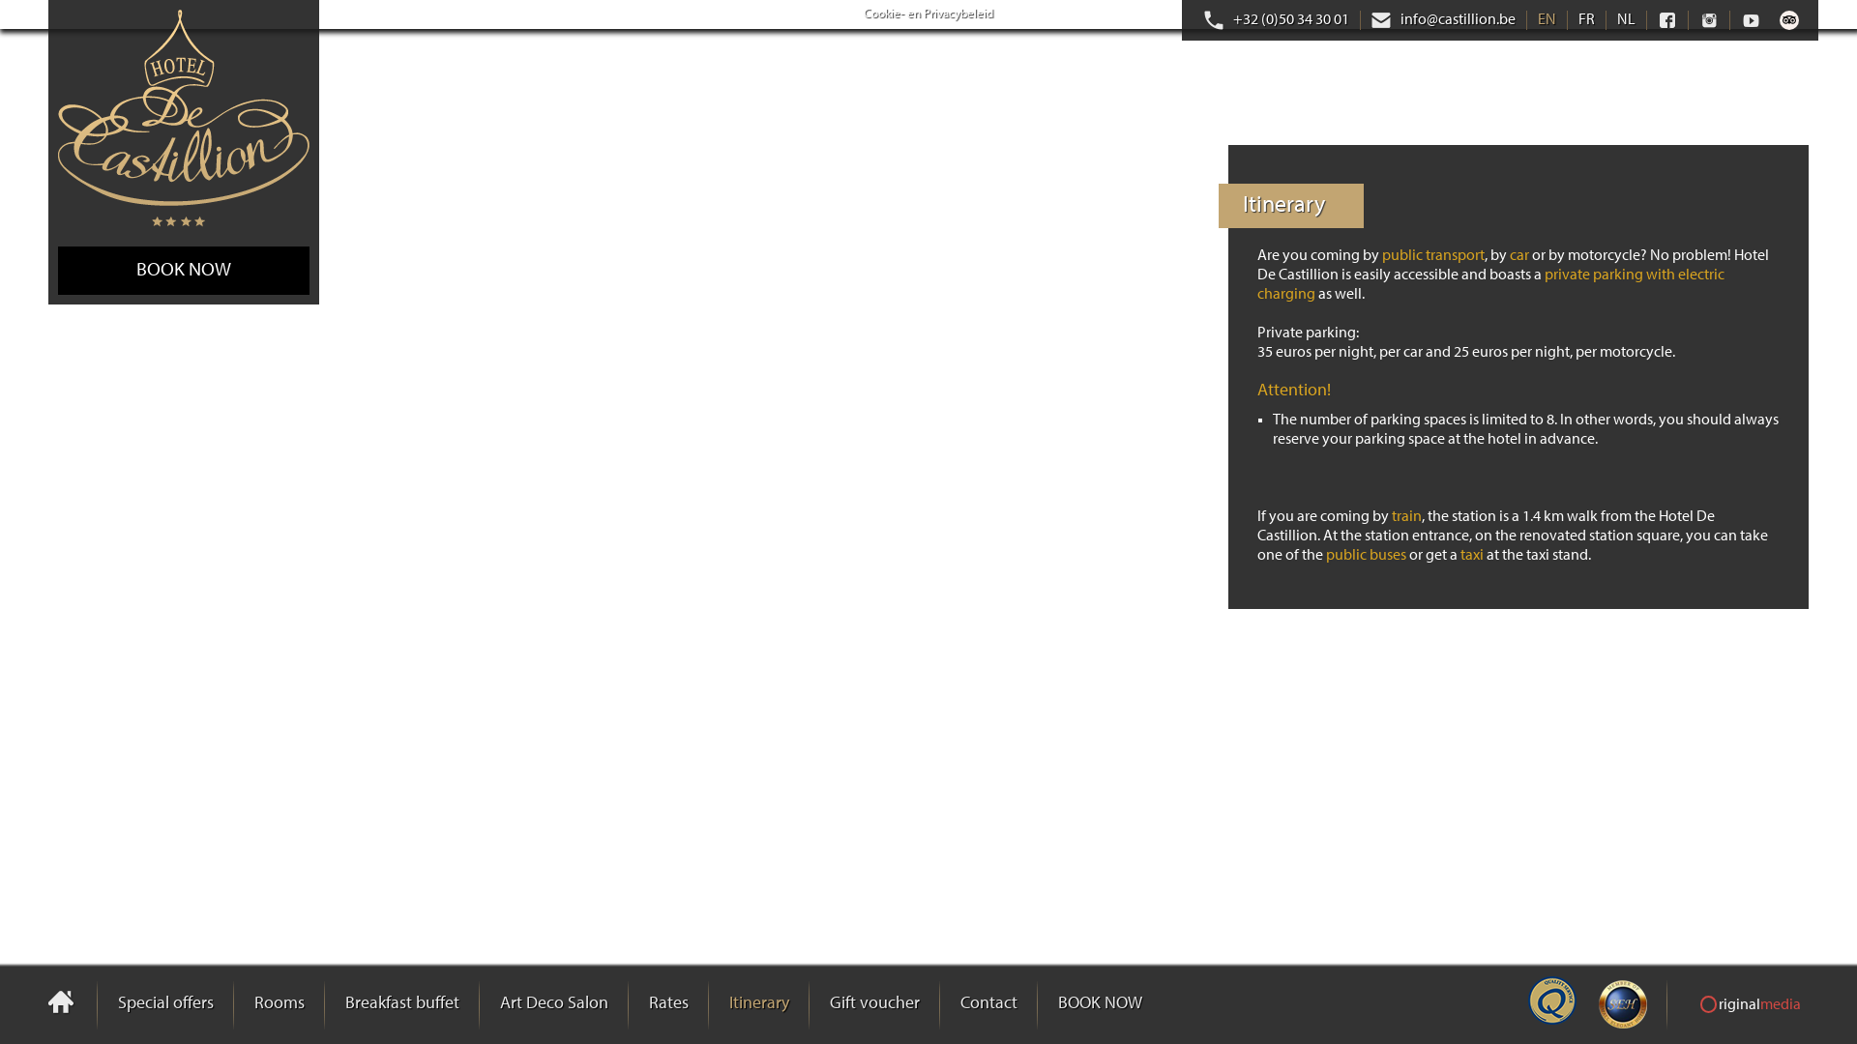  What do you see at coordinates (874, 1005) in the screenshot?
I see `Gift voucher` at bounding box center [874, 1005].